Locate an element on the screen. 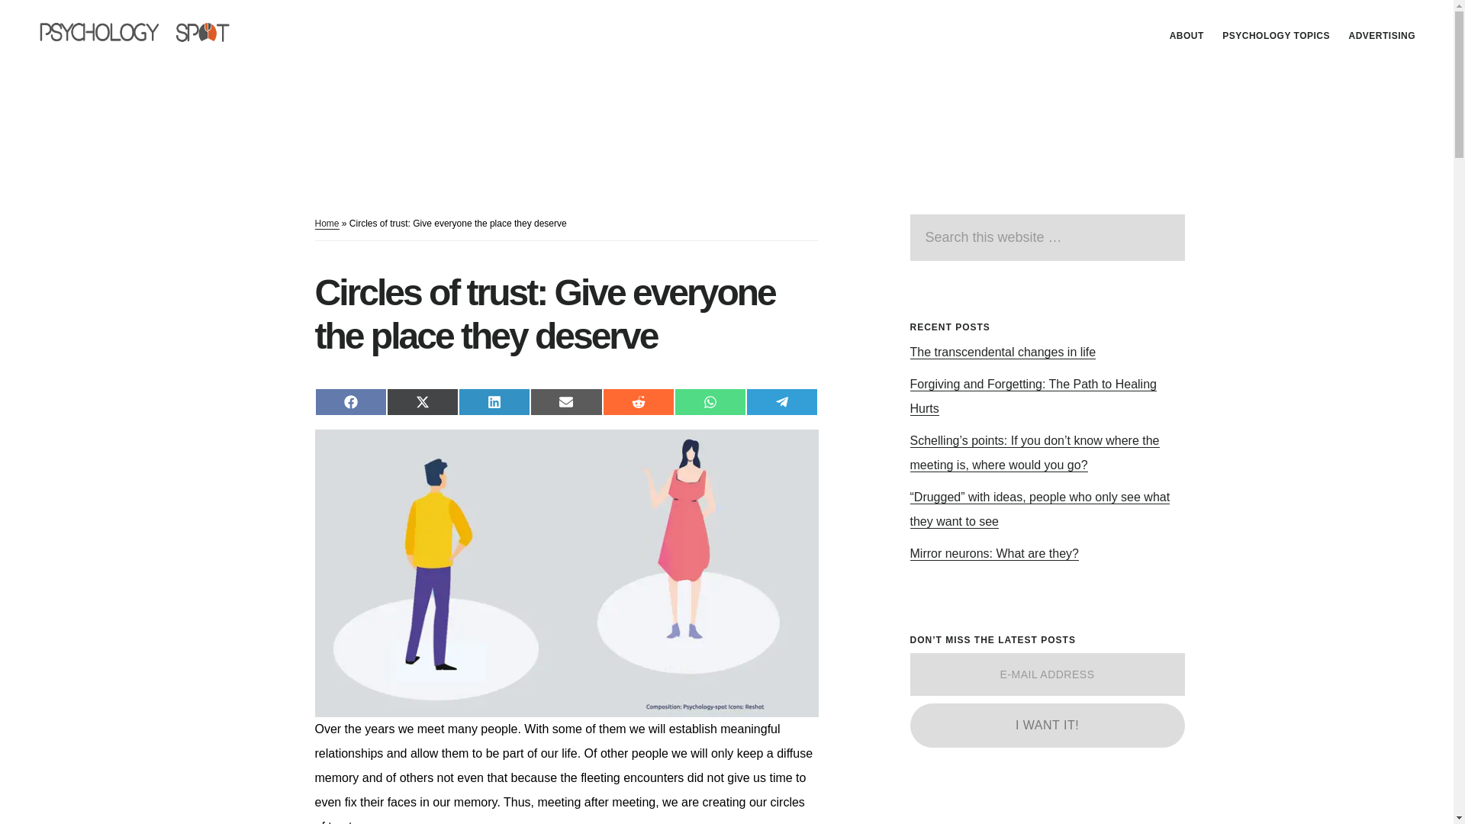 This screenshot has height=824, width=1465. Forgiving and Forgetting: The Path to Healing Hurts is located at coordinates (1032, 397).